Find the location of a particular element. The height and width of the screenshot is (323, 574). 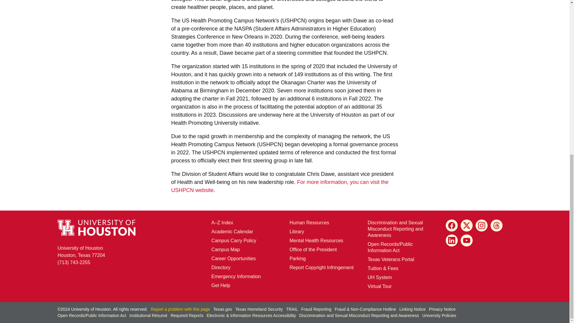

Human Resources is located at coordinates (451, 226).